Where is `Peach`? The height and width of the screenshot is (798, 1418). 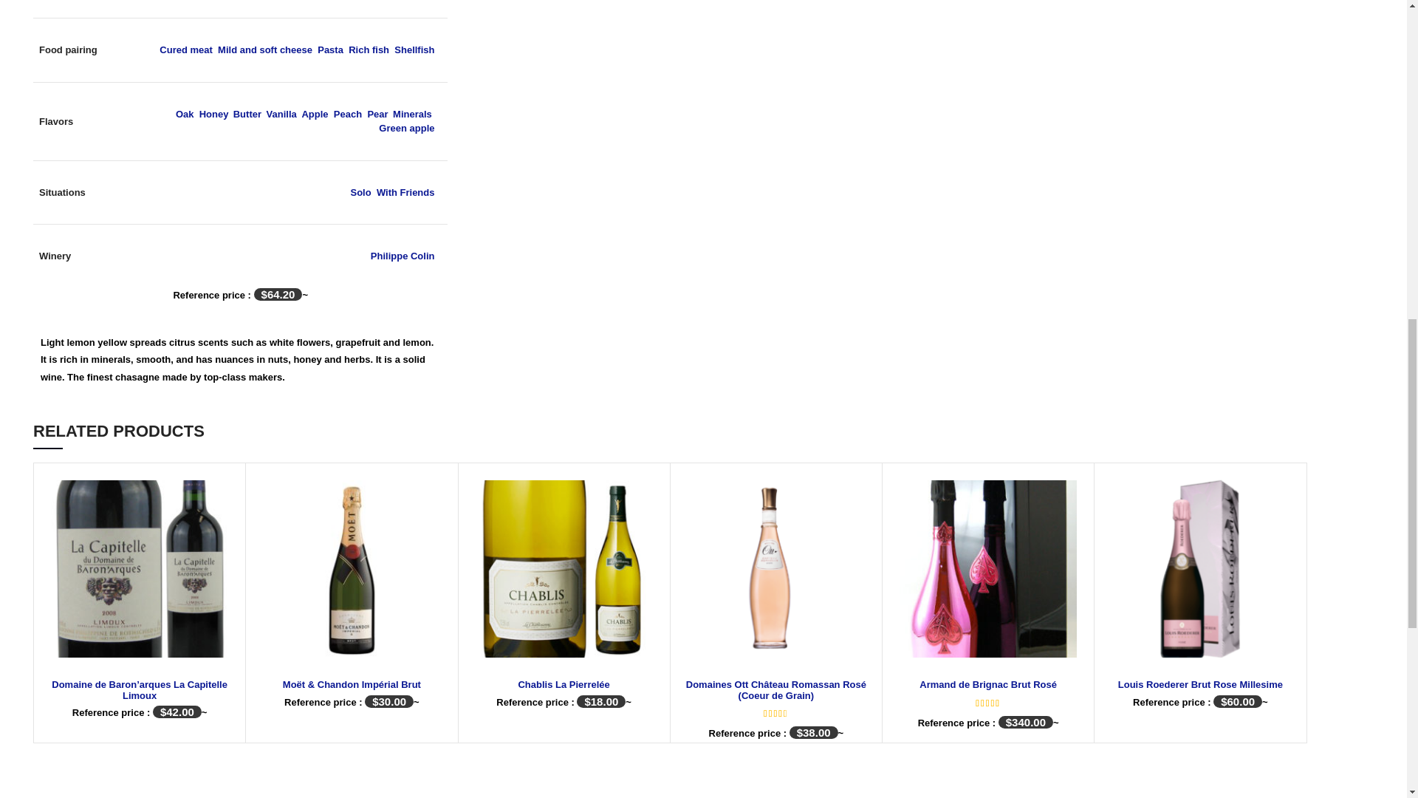
Peach is located at coordinates (347, 114).